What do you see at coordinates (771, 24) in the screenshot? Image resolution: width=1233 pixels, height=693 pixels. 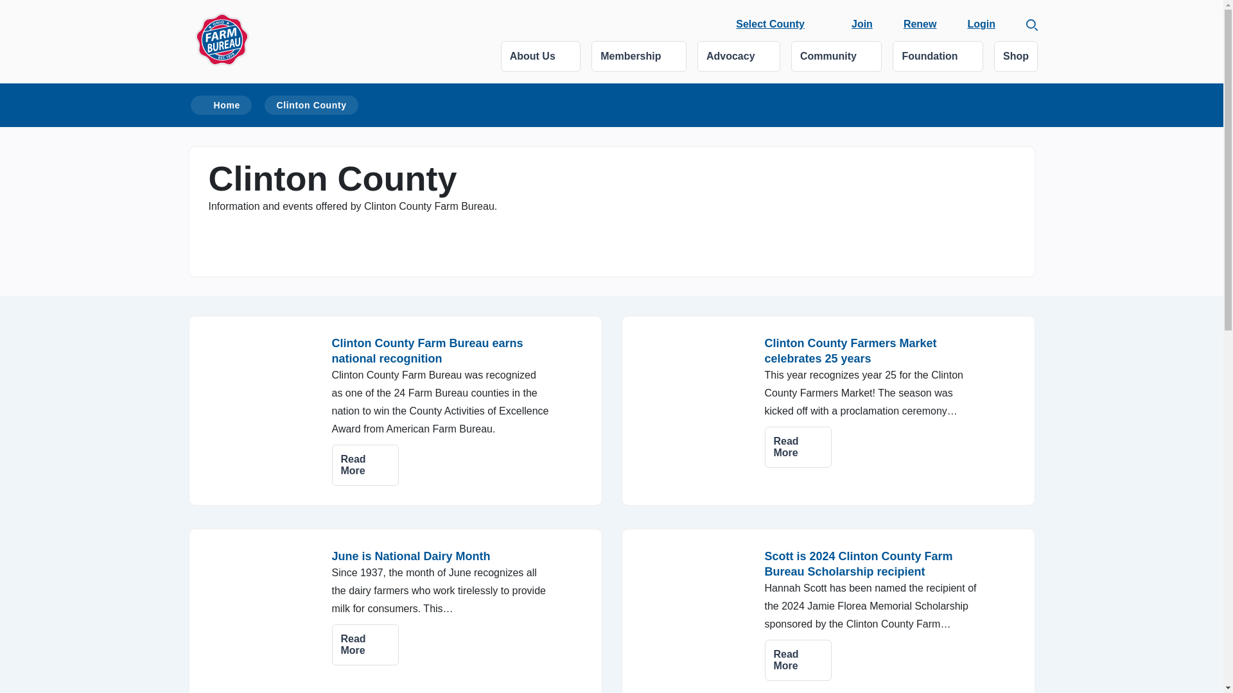 I see `Select County` at bounding box center [771, 24].